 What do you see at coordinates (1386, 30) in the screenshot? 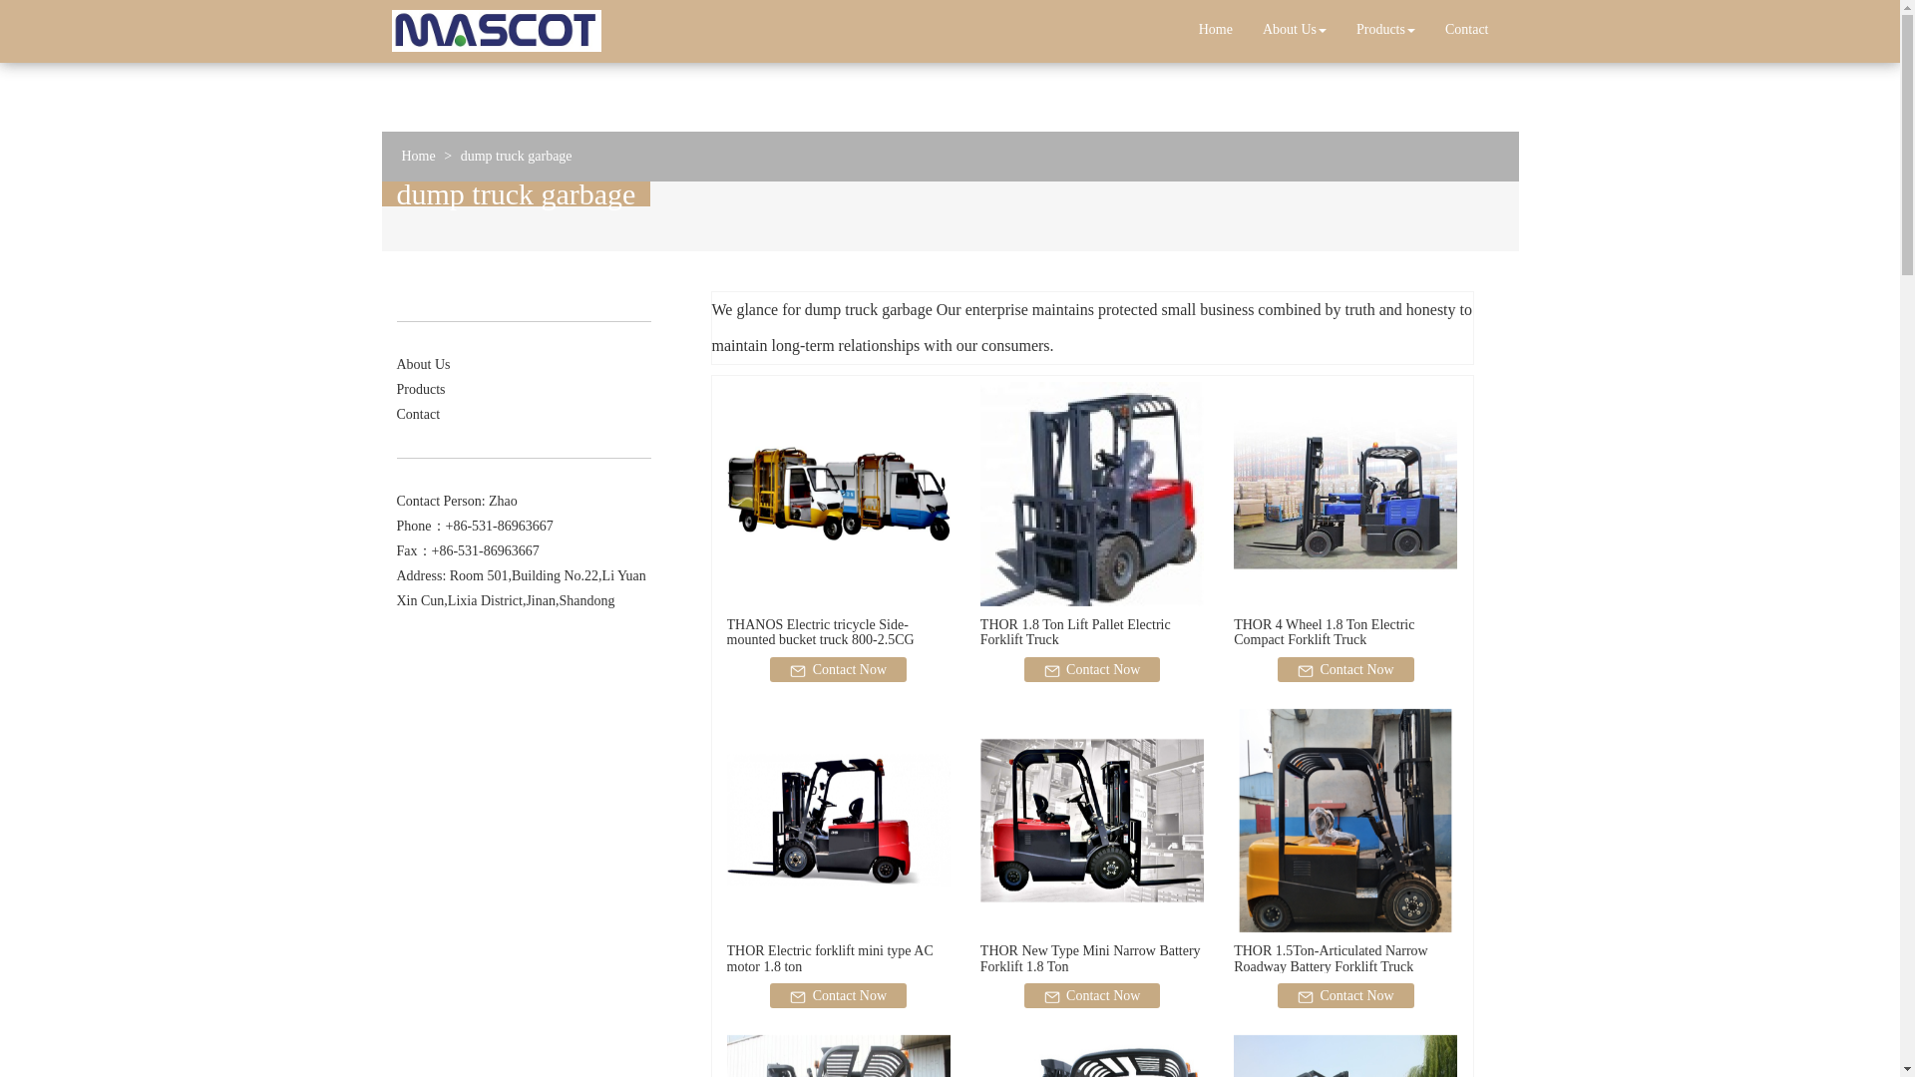
I see `Products` at bounding box center [1386, 30].